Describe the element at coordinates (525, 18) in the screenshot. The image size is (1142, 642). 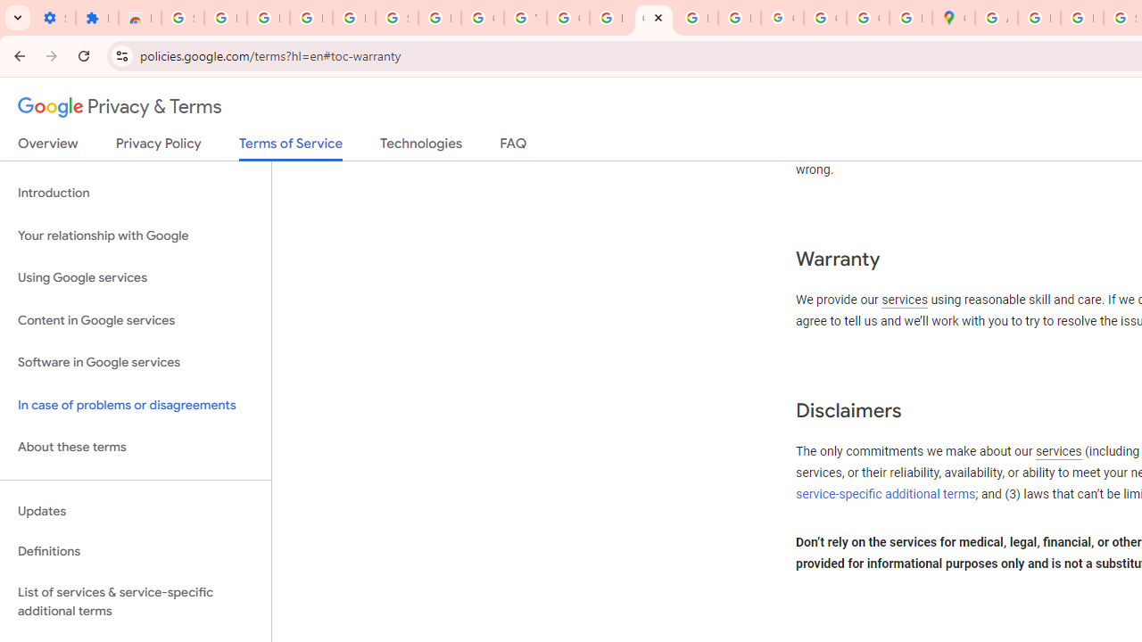
I see `YouTube` at that location.